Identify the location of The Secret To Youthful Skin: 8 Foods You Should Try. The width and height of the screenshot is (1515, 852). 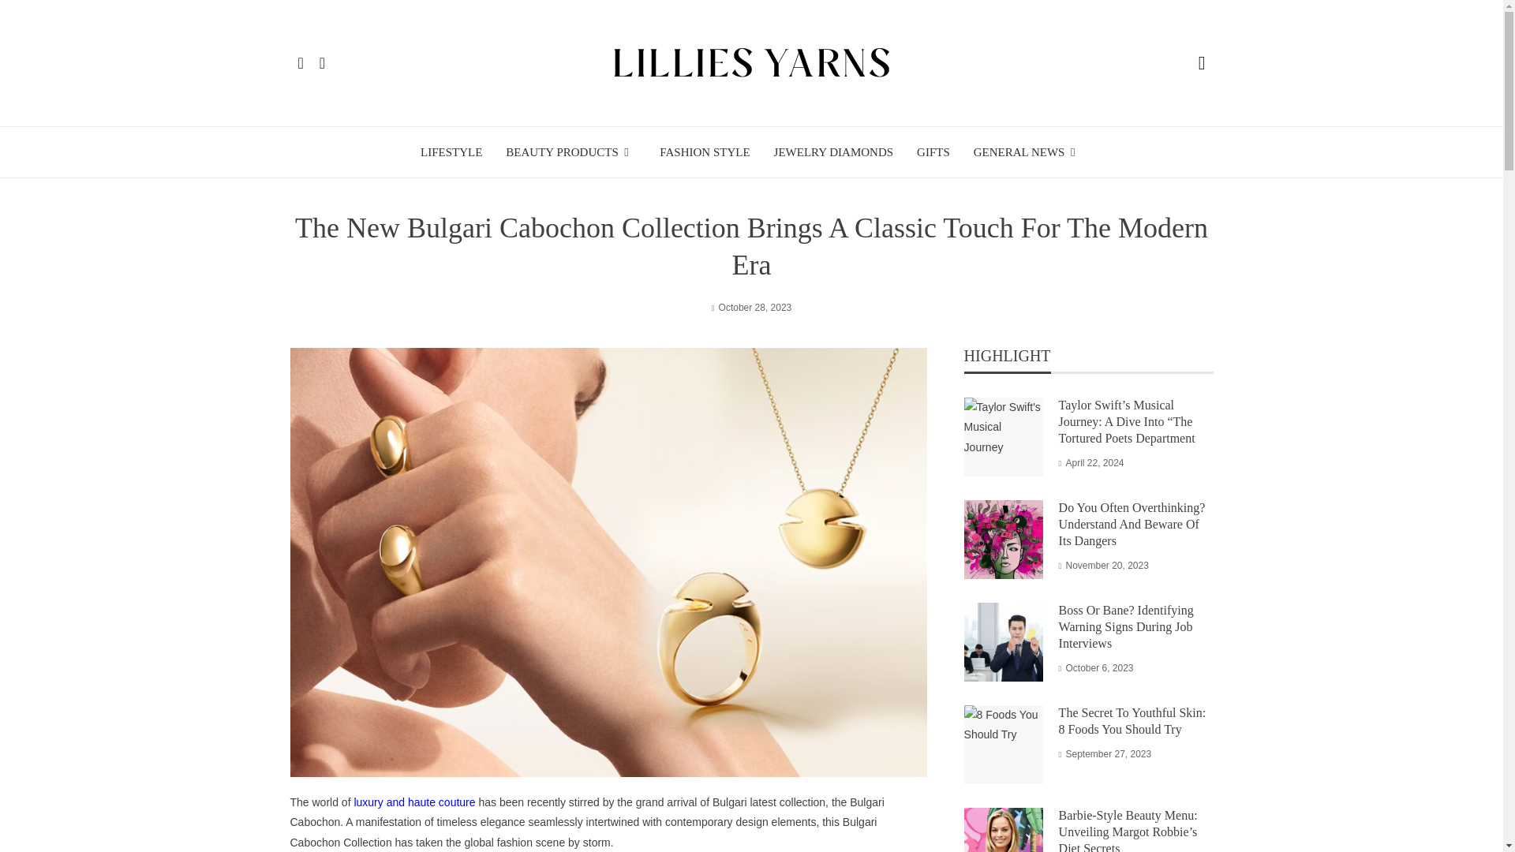
(1132, 721).